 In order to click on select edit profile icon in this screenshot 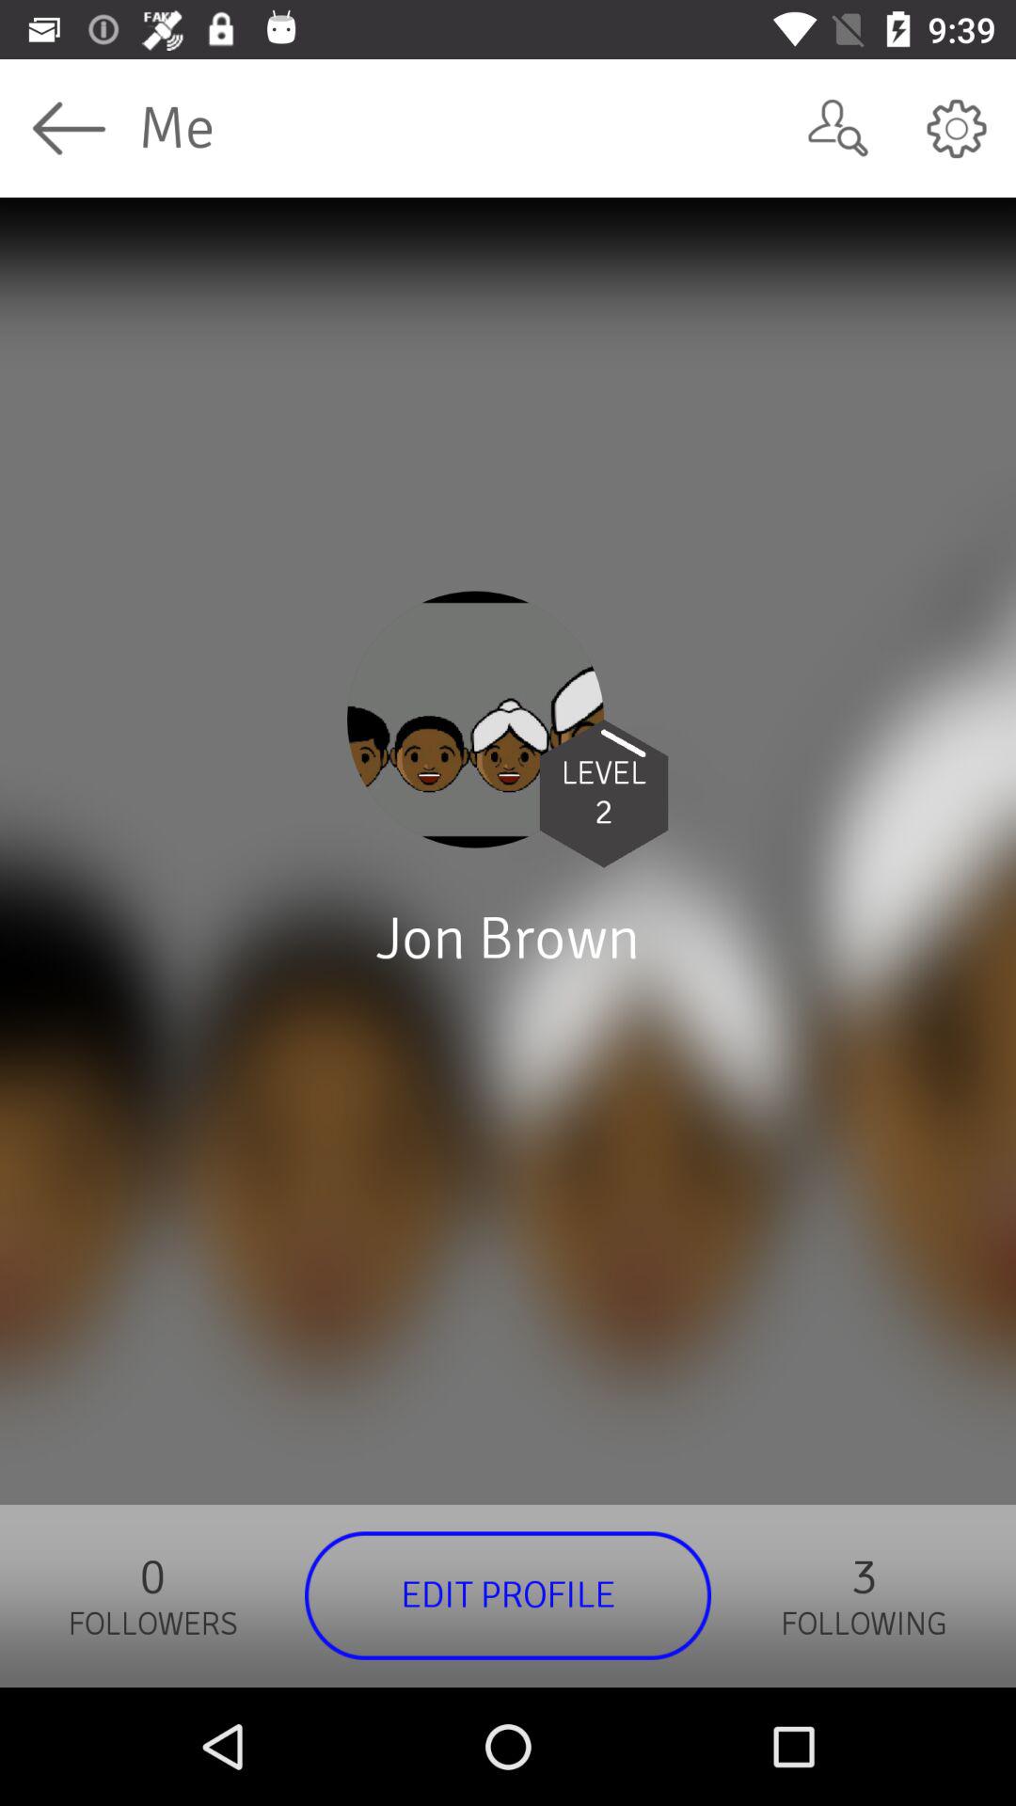, I will do `click(508, 1595)`.